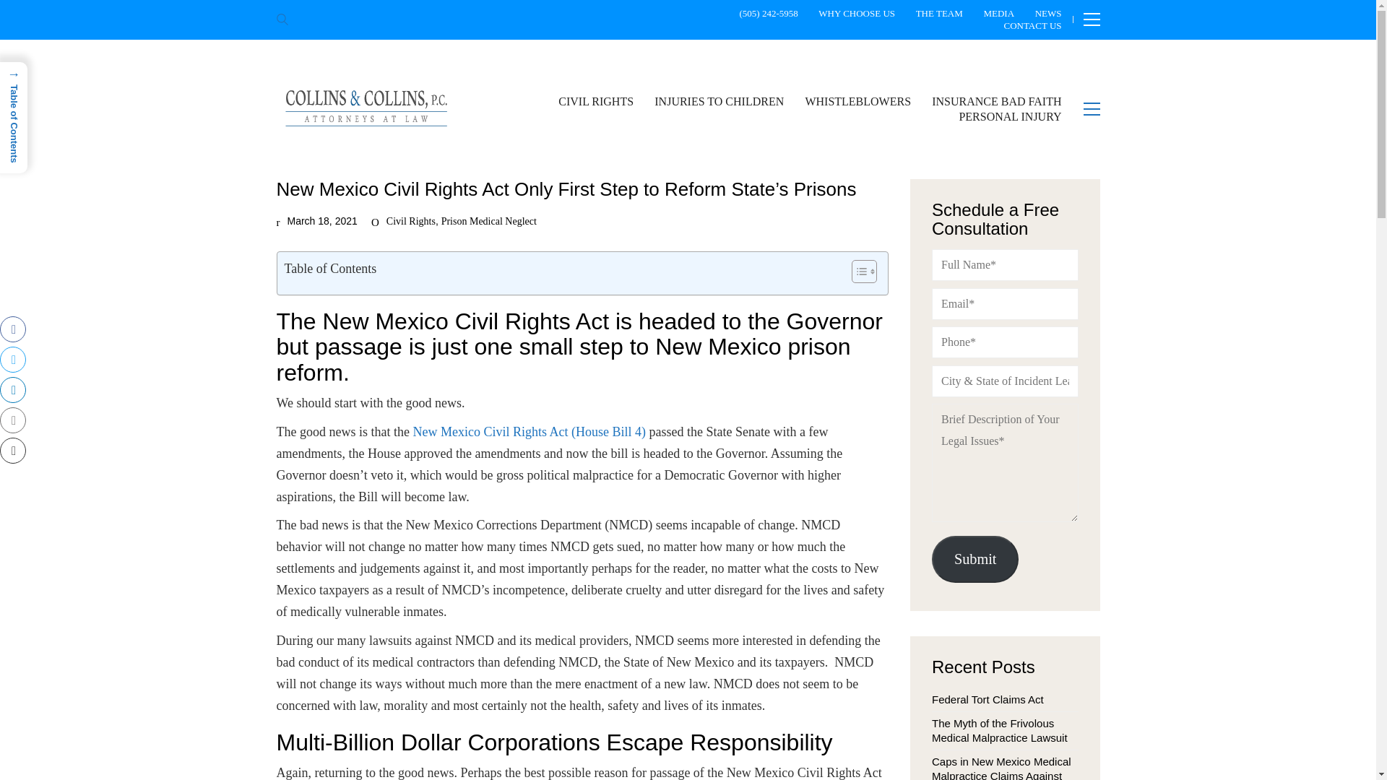 Image resolution: width=1387 pixels, height=780 pixels. I want to click on THE TEAM, so click(939, 13).